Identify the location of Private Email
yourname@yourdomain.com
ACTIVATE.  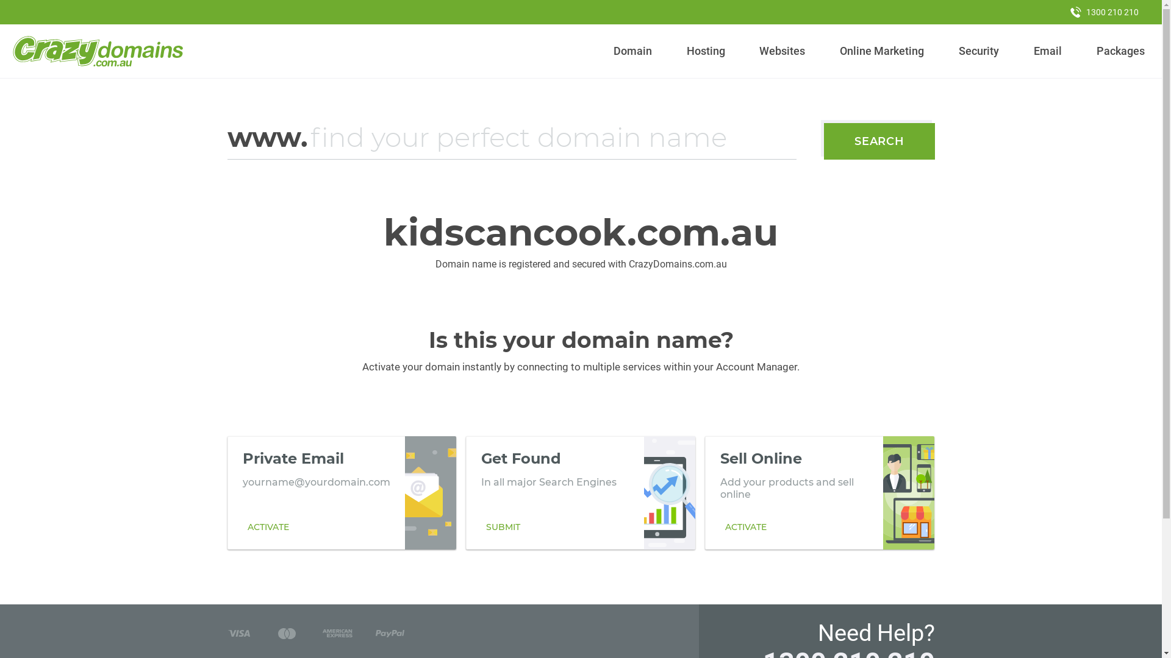
(342, 493).